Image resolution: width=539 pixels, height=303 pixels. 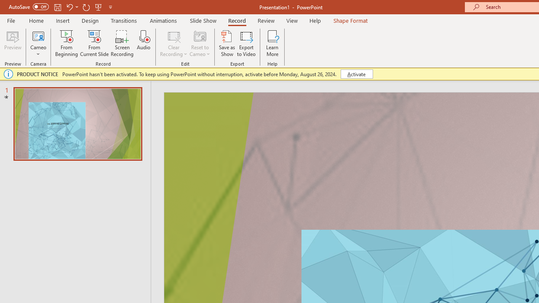 I want to click on Design, so click(x=90, y=20).